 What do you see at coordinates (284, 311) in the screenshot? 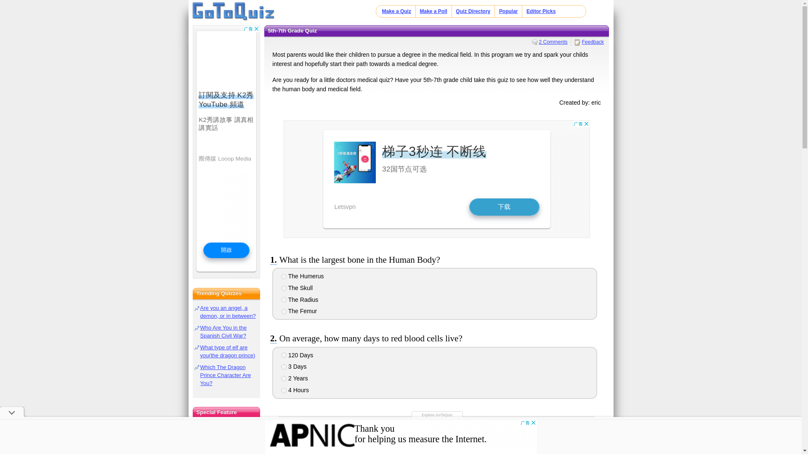
I see `4` at bounding box center [284, 311].